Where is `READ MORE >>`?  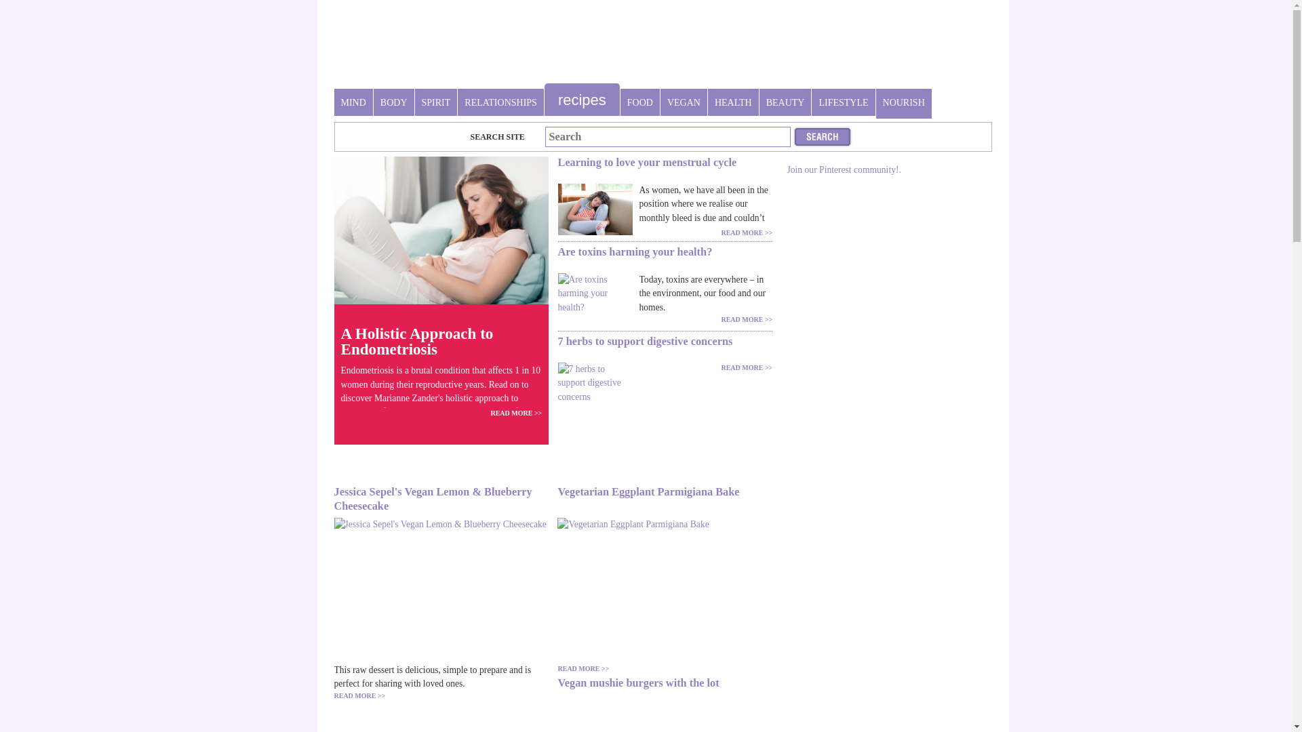 READ MORE >> is located at coordinates (583, 668).